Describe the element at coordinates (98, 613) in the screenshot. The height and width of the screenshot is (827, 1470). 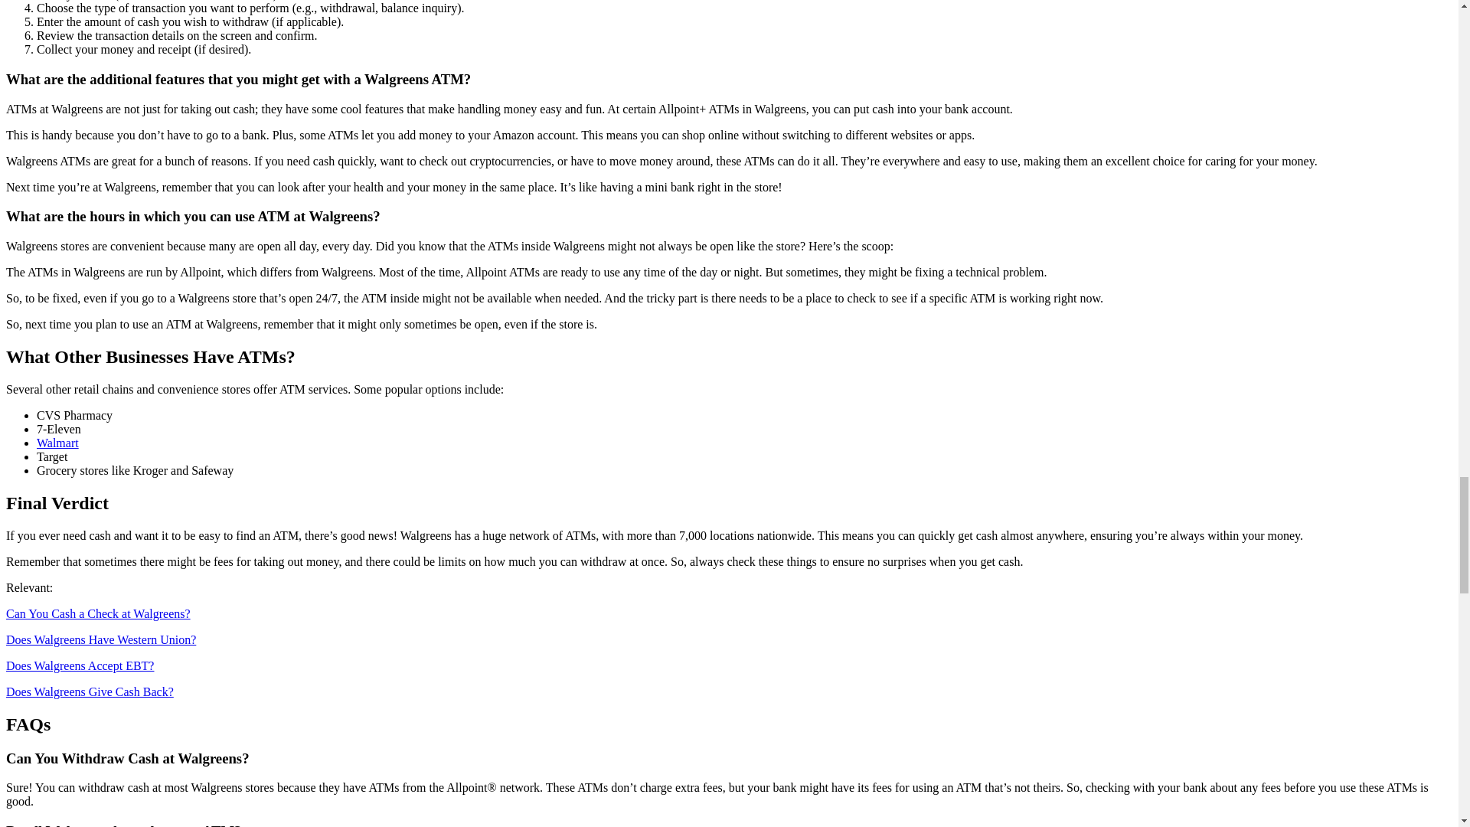
I see `Can You Cash a Check at Walgreens?` at that location.